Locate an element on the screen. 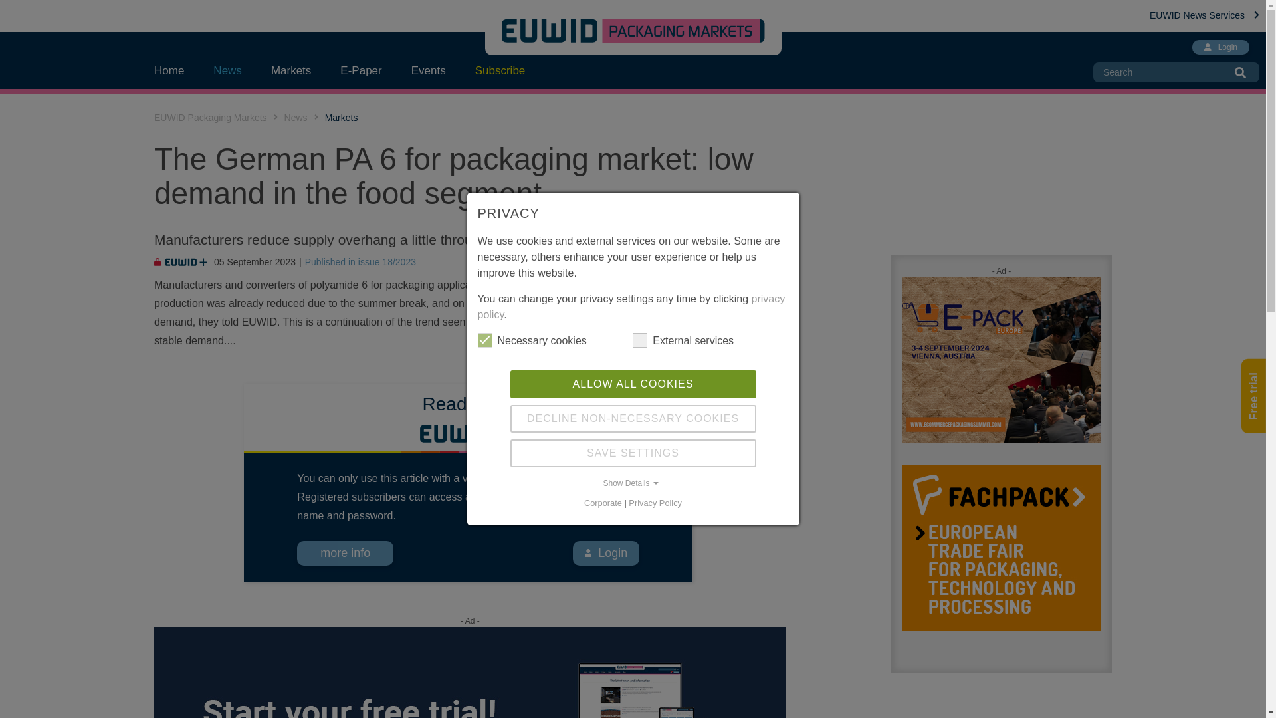 The image size is (1276, 718). EUWID News Services is located at coordinates (1204, 15).